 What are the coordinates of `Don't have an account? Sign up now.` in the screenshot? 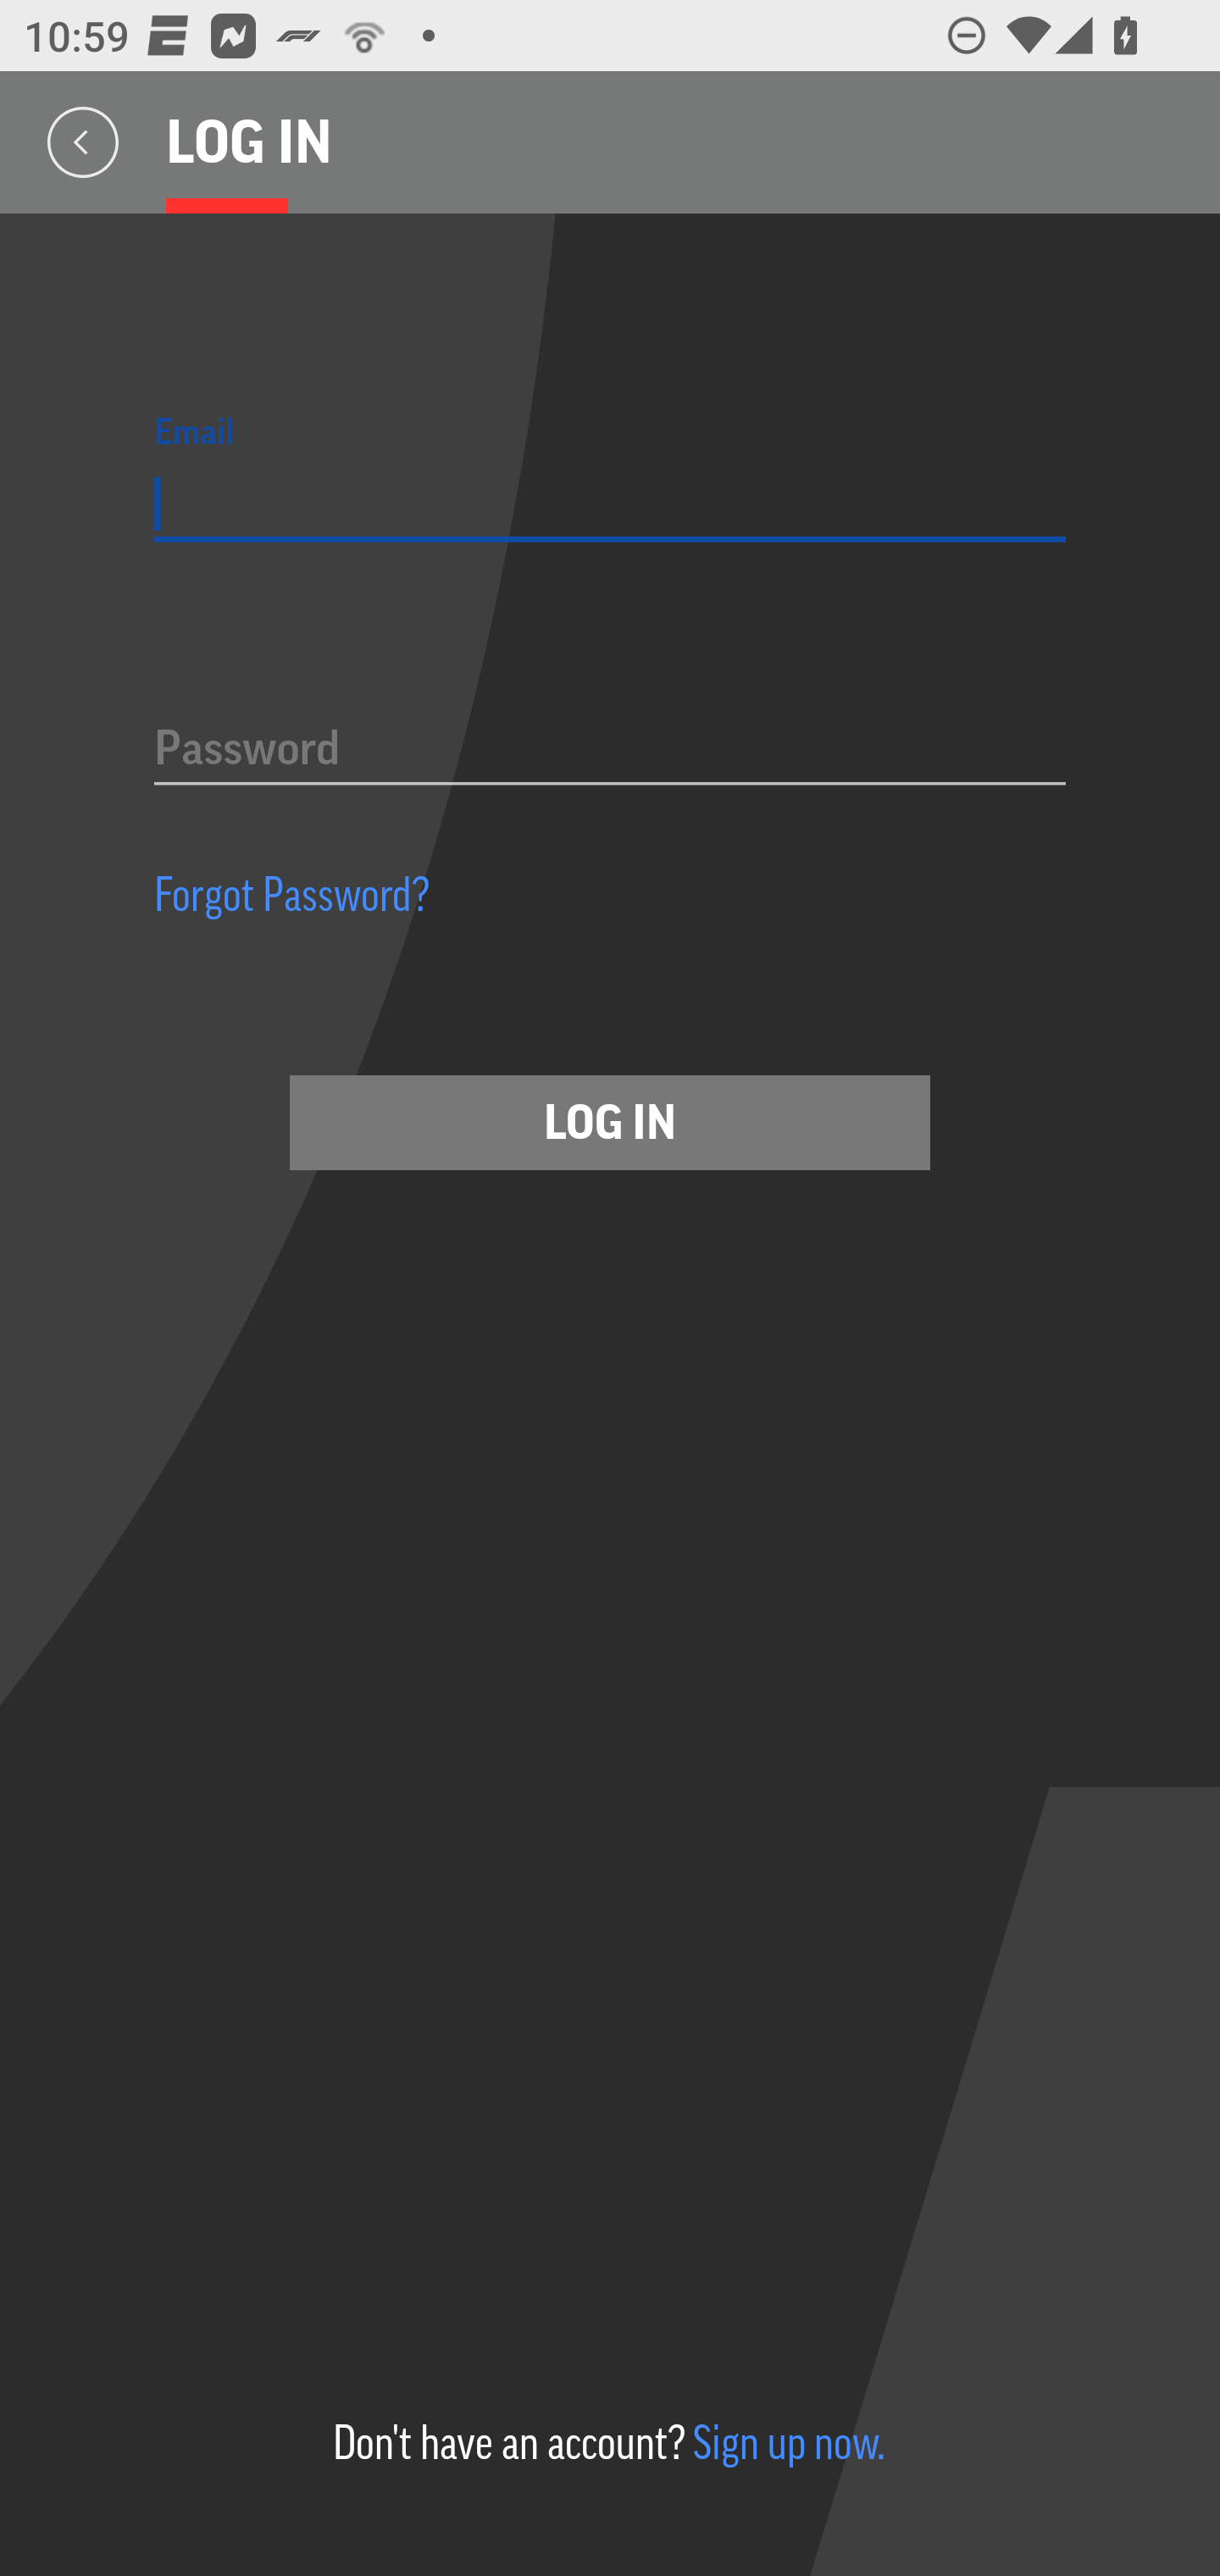 It's located at (608, 2442).